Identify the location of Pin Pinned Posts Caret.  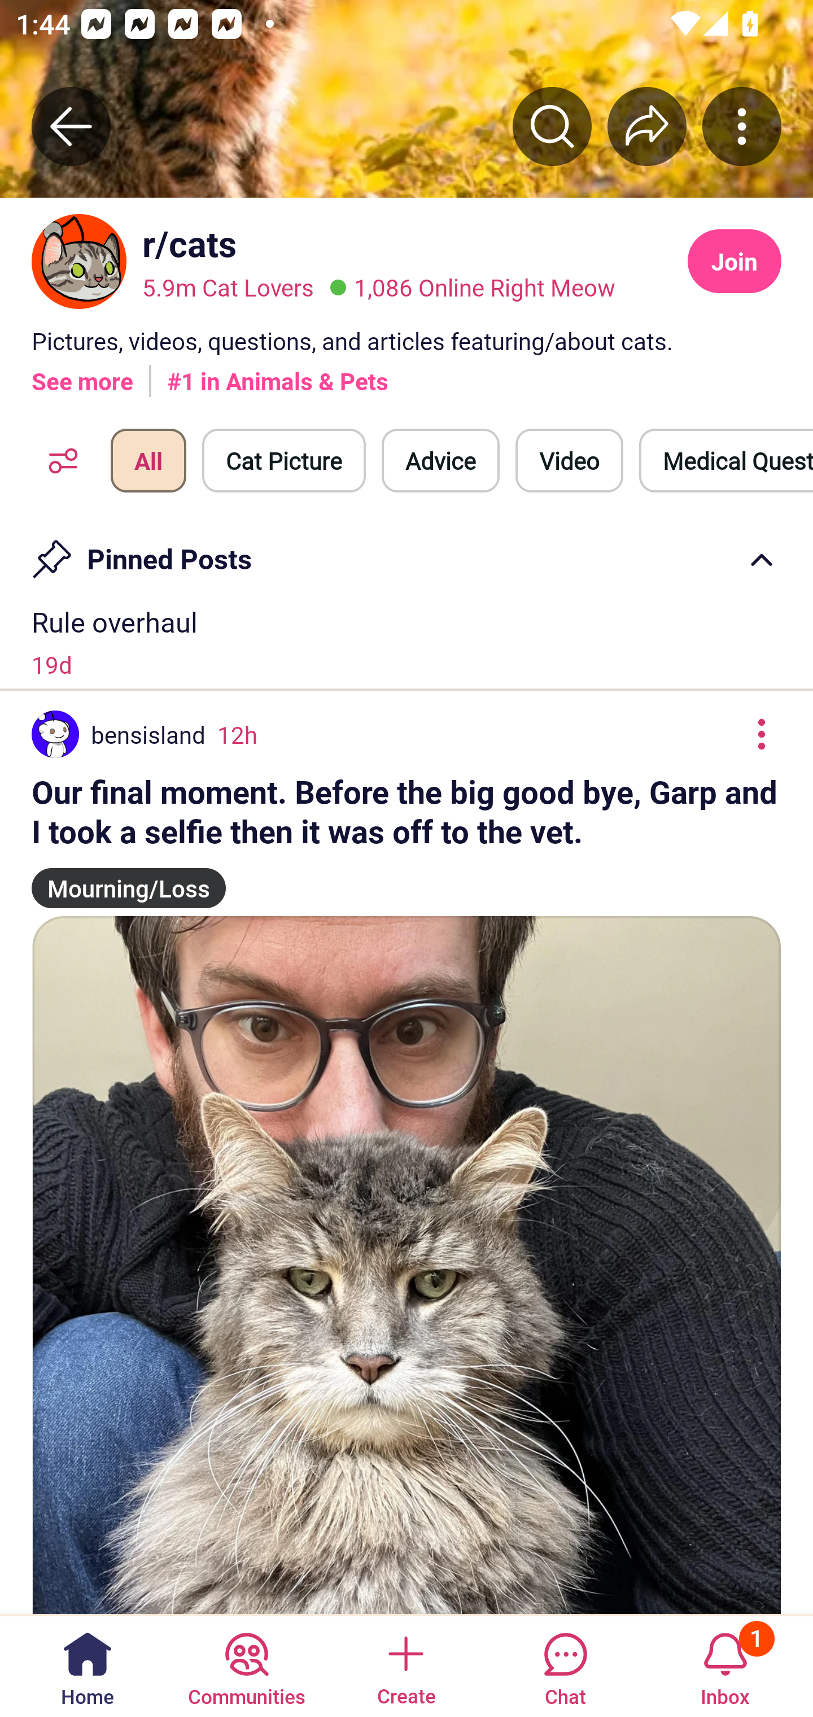
(406, 551).